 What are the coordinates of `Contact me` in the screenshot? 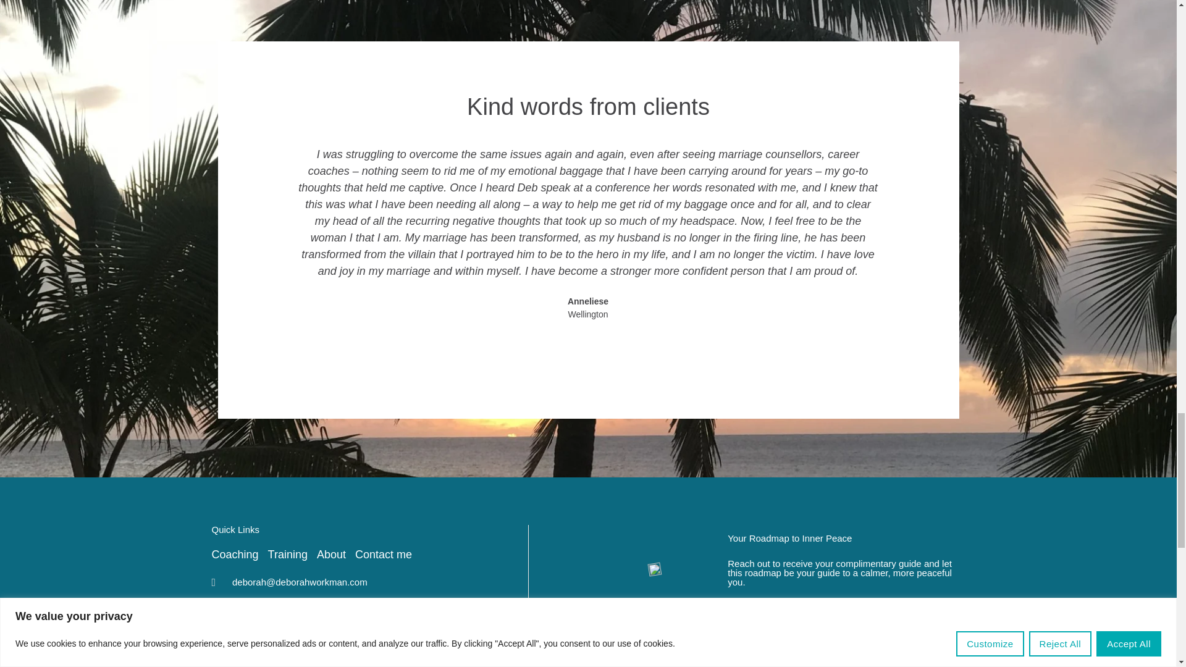 It's located at (383, 555).